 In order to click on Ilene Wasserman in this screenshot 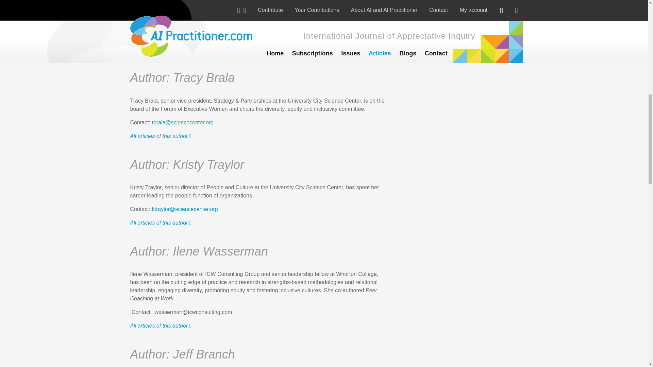, I will do `click(446, 268)`.